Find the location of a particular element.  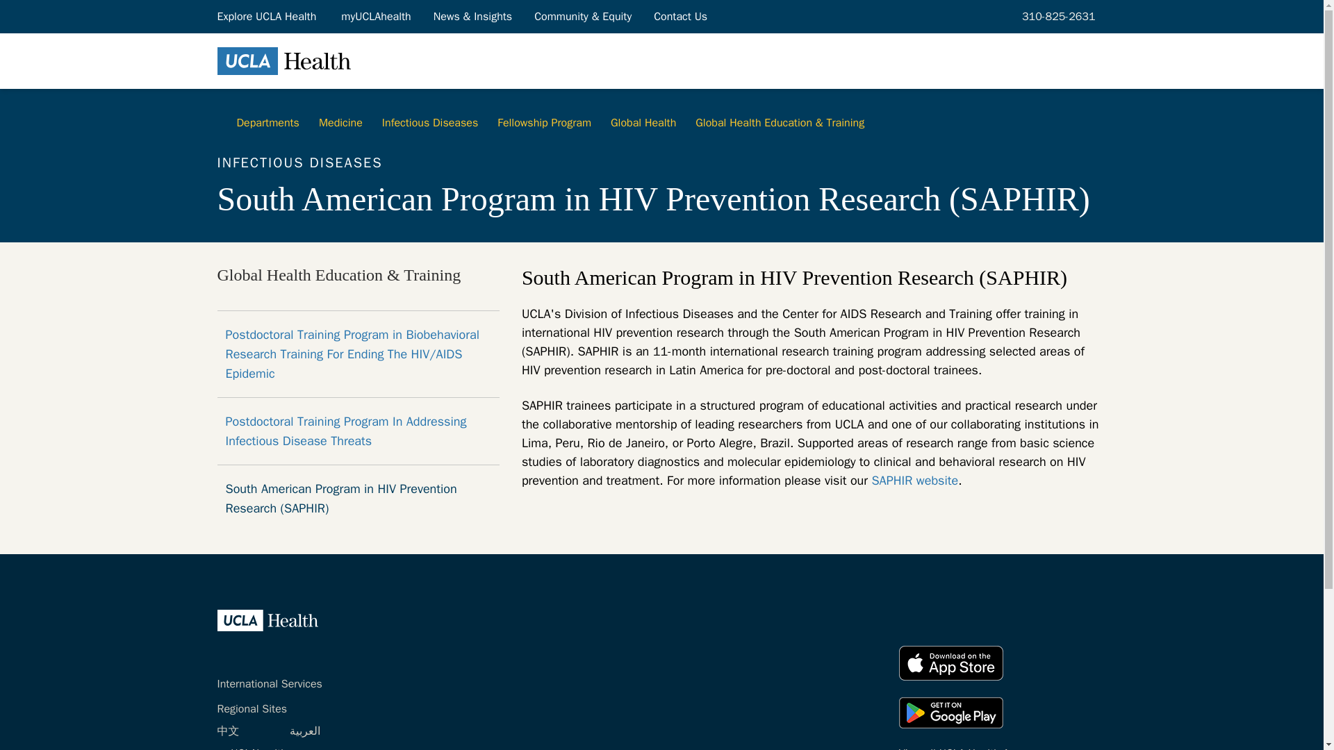

myUCLAhealth Login. is located at coordinates (375, 16).